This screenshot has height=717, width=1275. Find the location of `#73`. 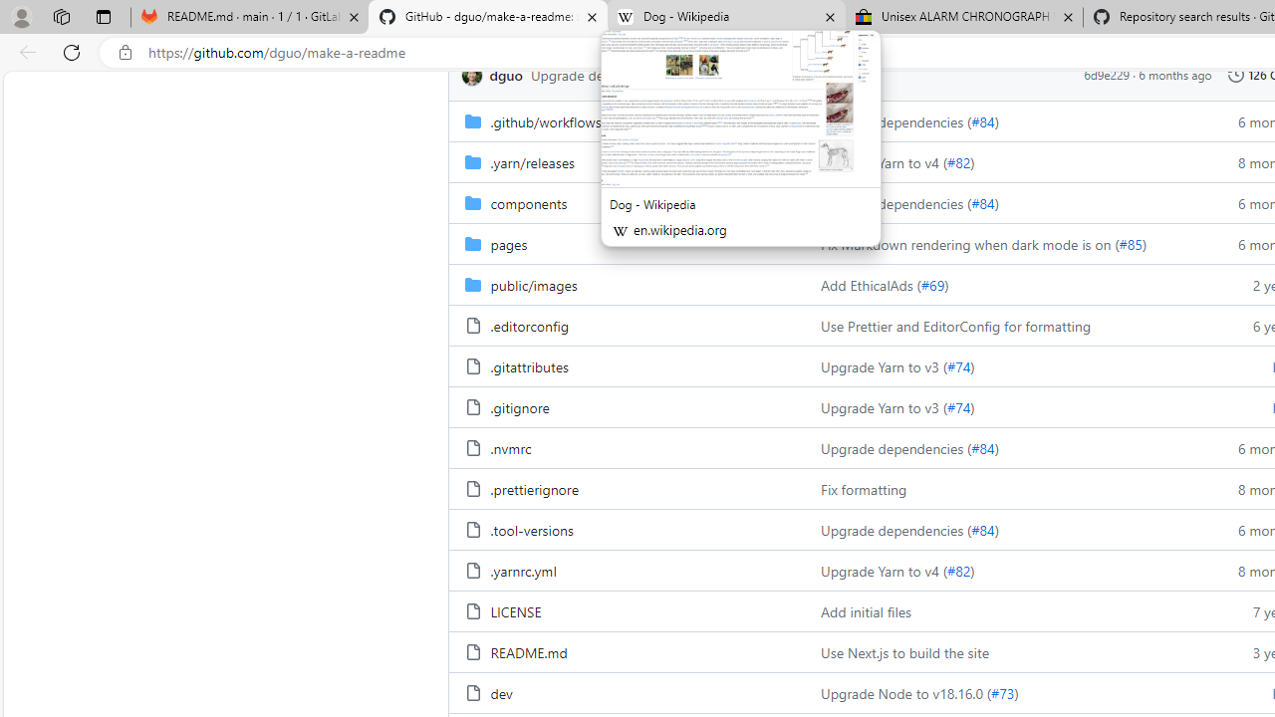

#73 is located at coordinates (1002, 693).